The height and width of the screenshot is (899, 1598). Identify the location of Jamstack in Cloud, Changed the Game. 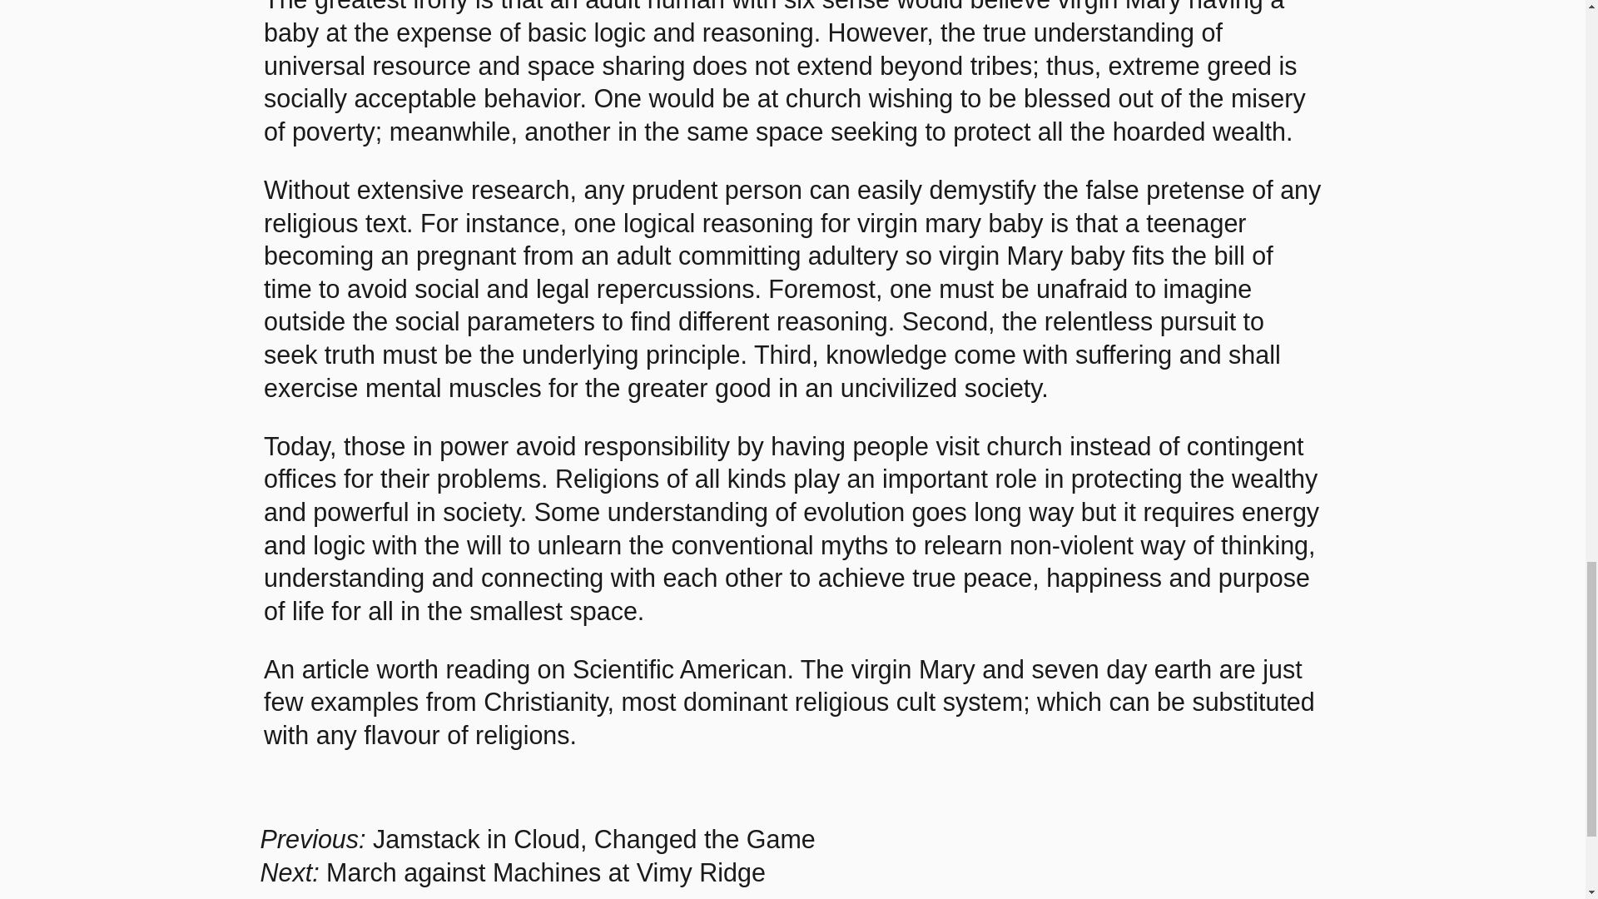
(593, 839).